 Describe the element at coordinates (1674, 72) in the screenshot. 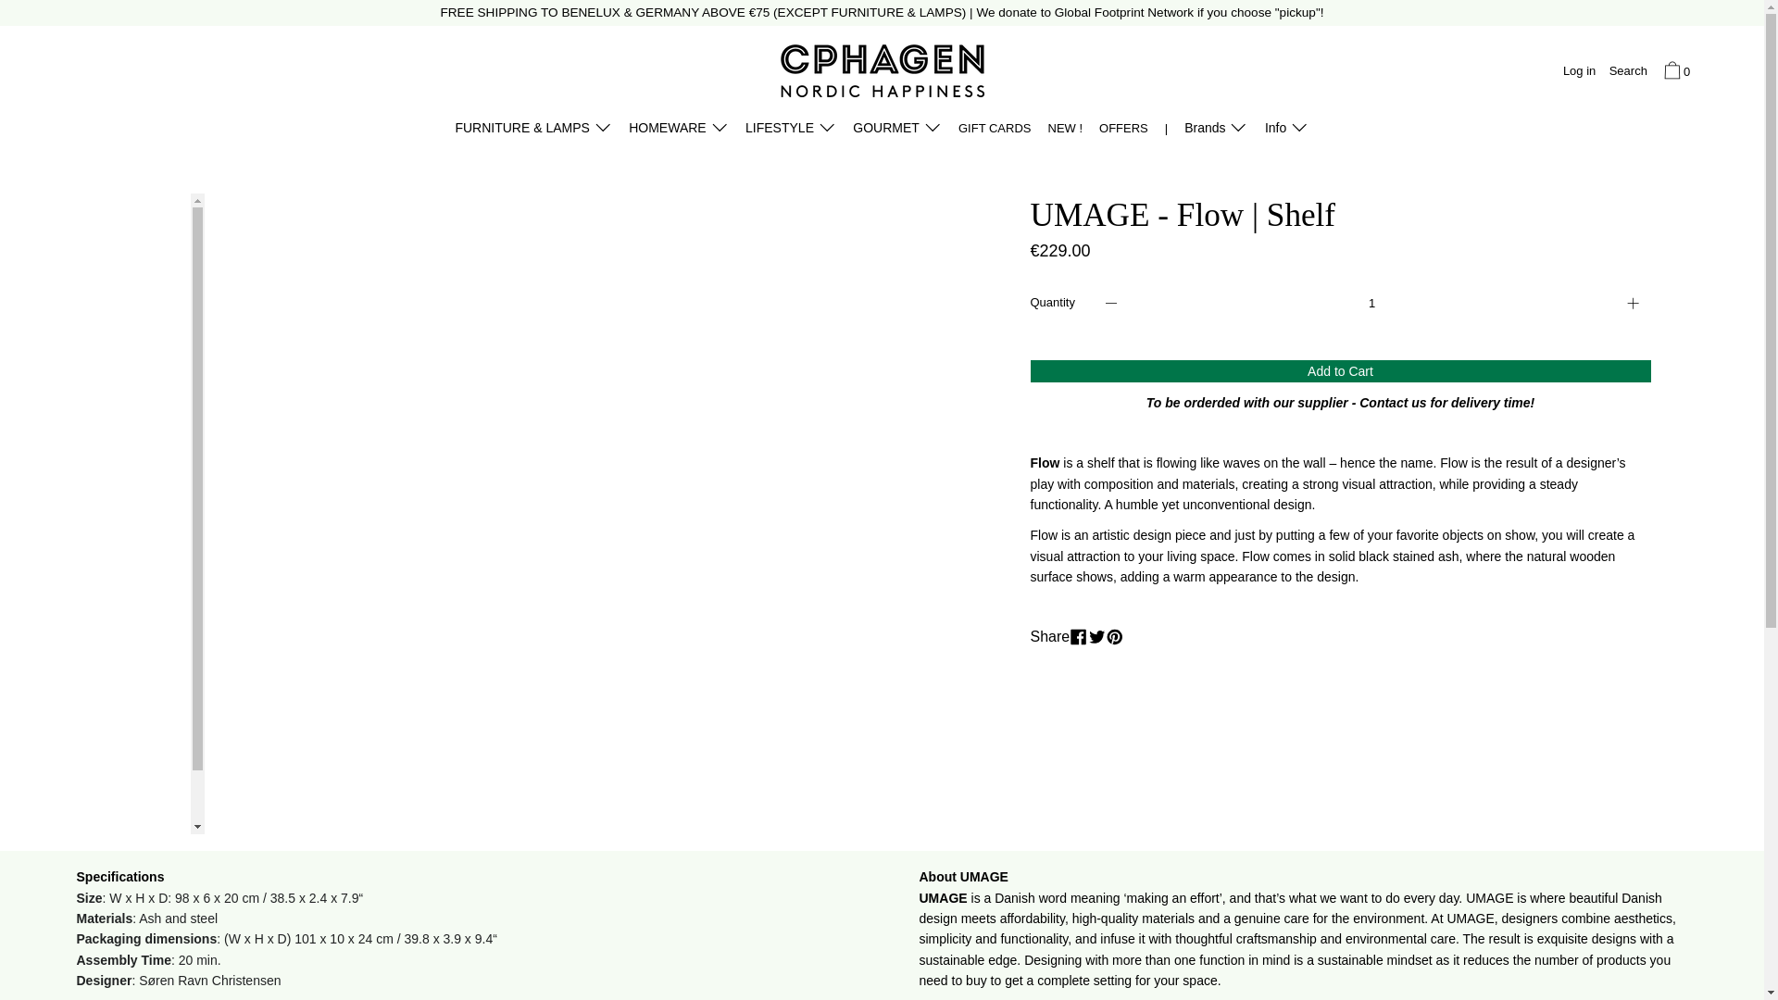

I see `0` at that location.